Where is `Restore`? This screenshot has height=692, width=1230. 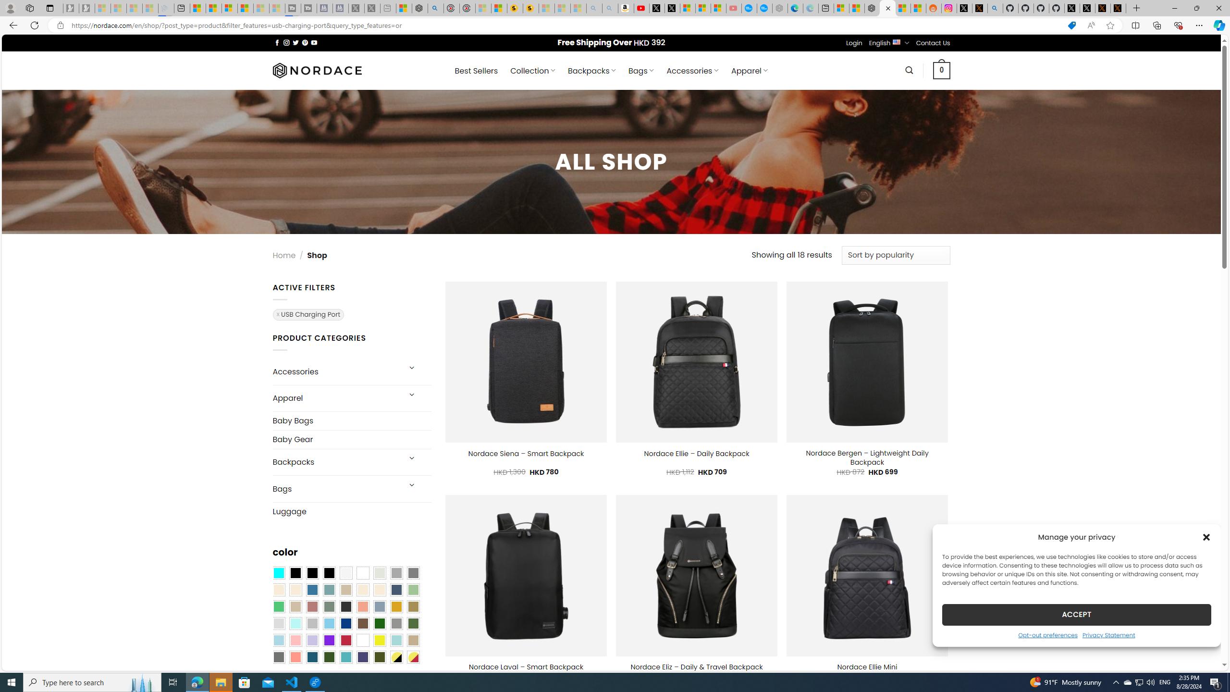
Restore is located at coordinates (1196, 8).